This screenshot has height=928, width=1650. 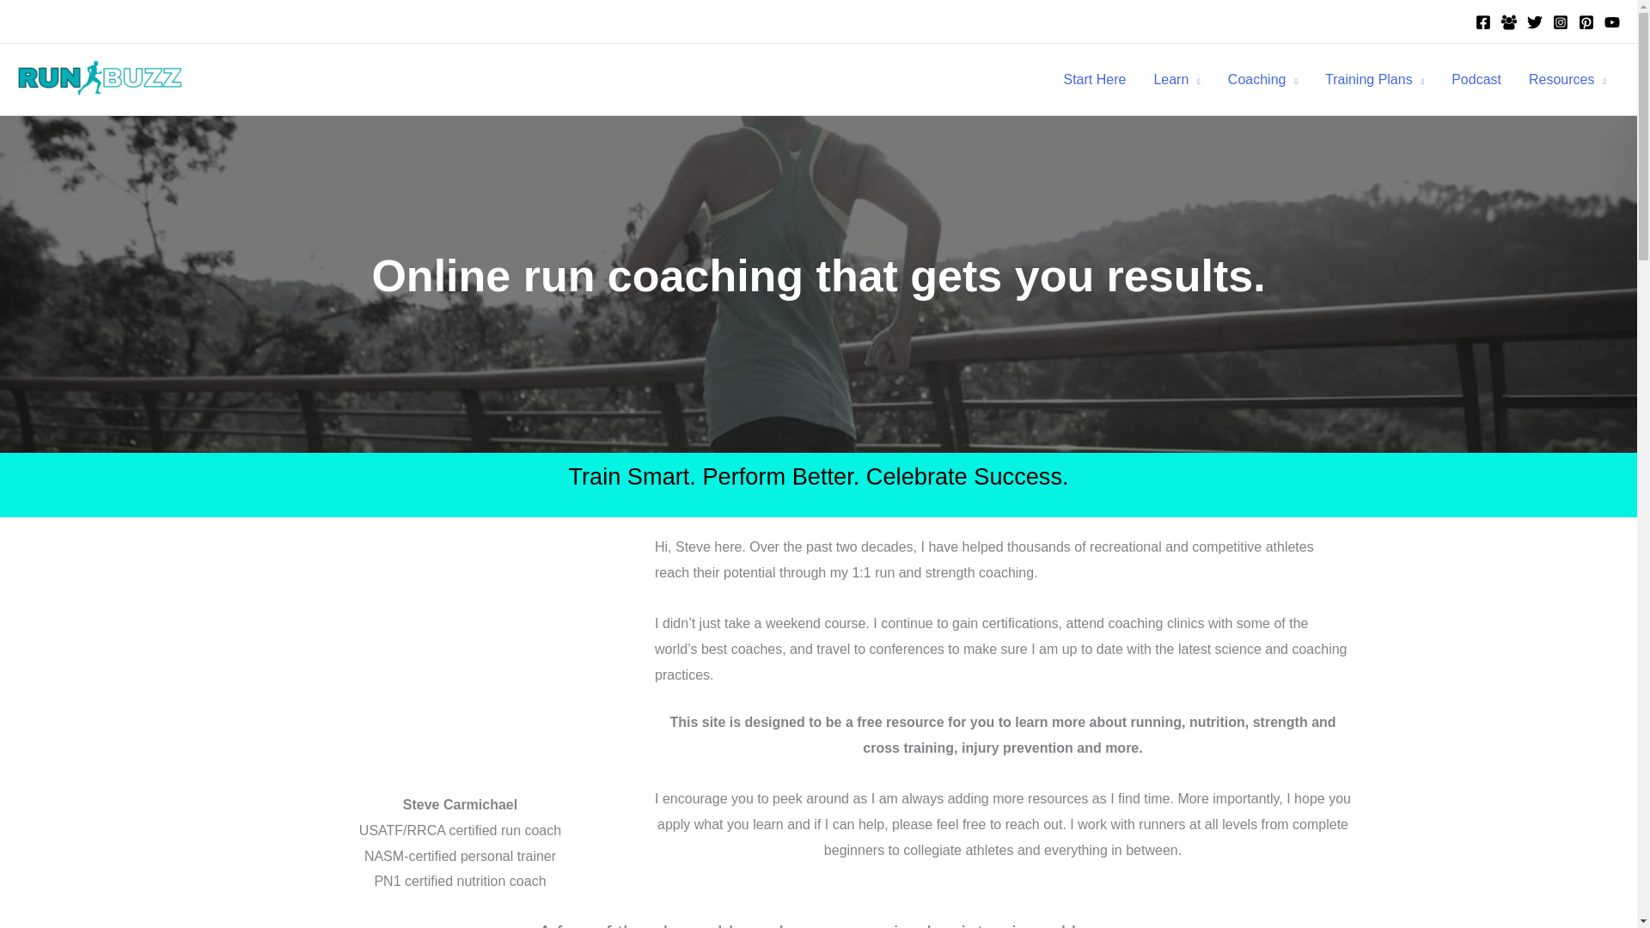 What do you see at coordinates (1176, 80) in the screenshot?
I see `Learn` at bounding box center [1176, 80].